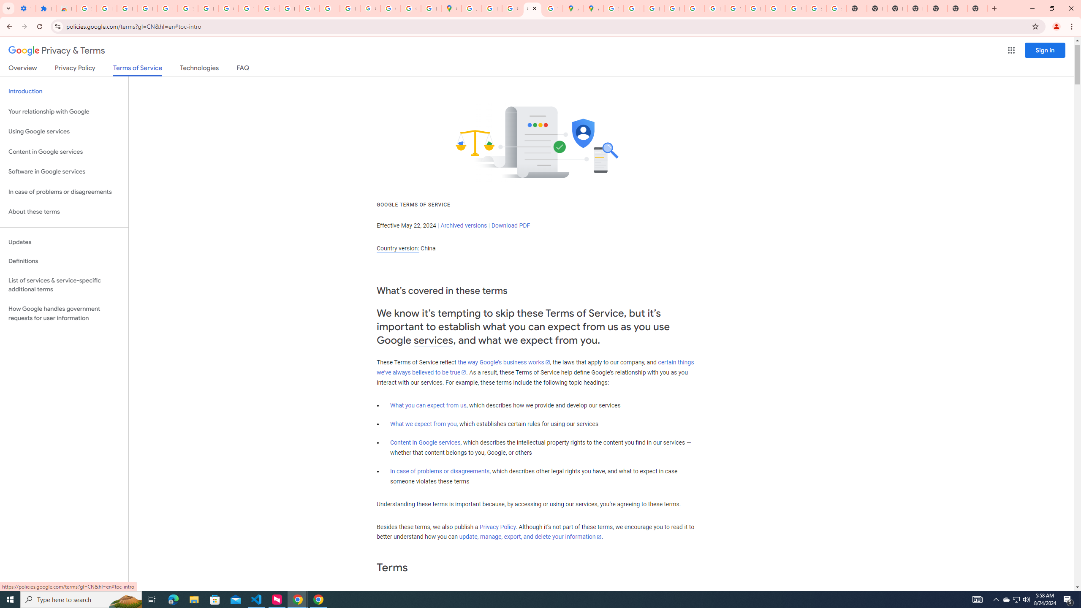 This screenshot has height=608, width=1081. What do you see at coordinates (433, 340) in the screenshot?
I see `services` at bounding box center [433, 340].